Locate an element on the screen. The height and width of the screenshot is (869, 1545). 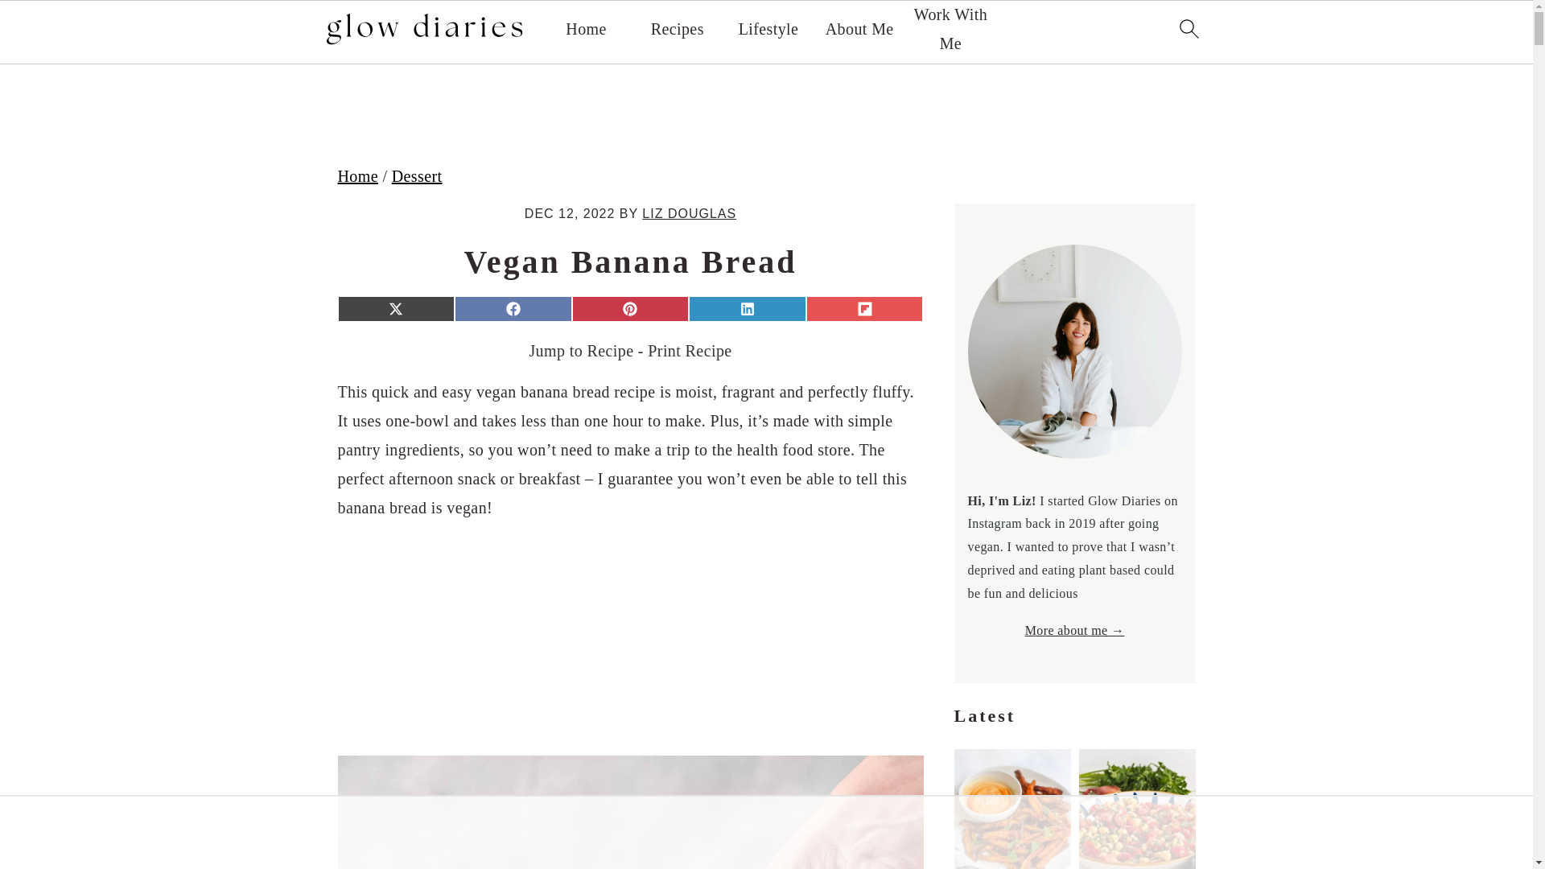
SHARE ON FACEBOOK is located at coordinates (513, 309).